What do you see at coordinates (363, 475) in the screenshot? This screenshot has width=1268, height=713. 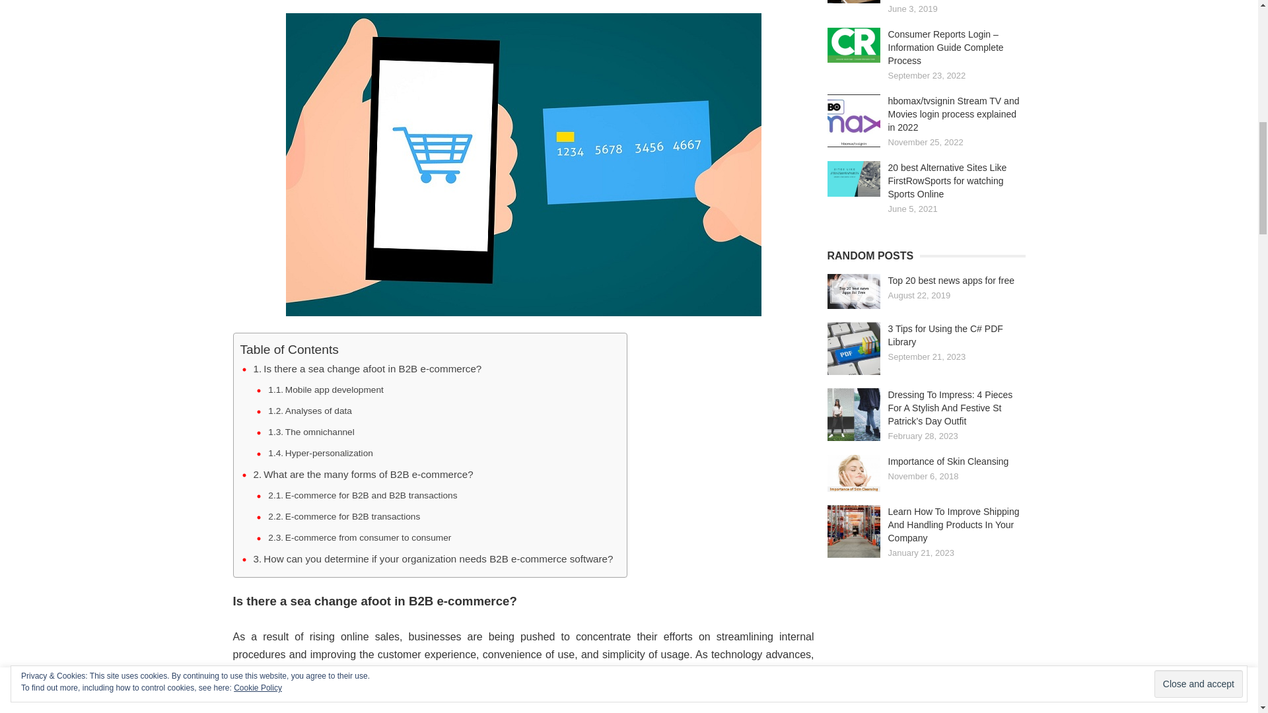 I see `What are the many forms of B2B e-commerce?` at bounding box center [363, 475].